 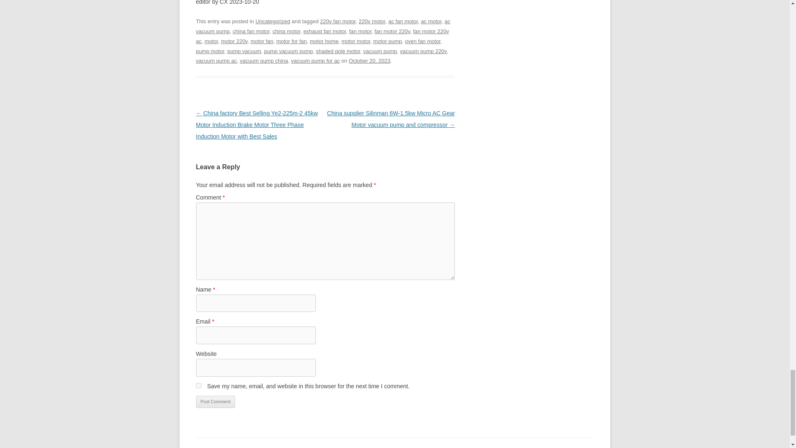 What do you see at coordinates (369, 61) in the screenshot?
I see `9:19 am` at bounding box center [369, 61].